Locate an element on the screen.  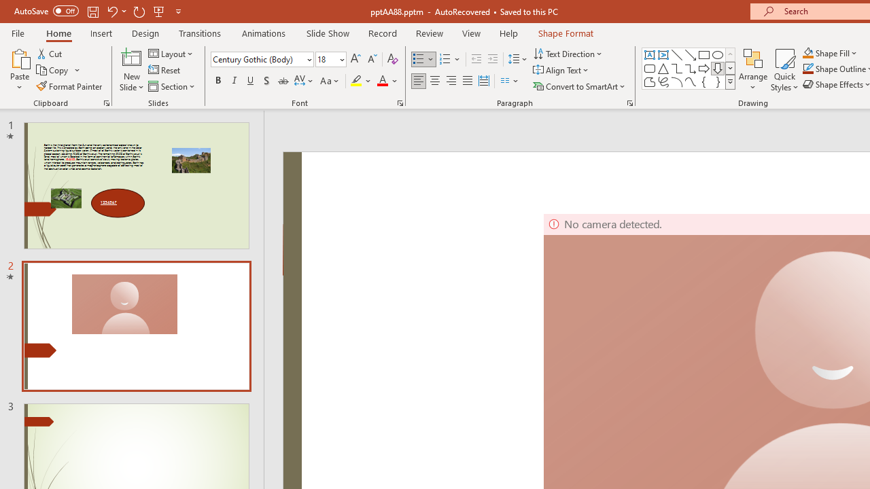
Arrow: Down is located at coordinates (718, 68).